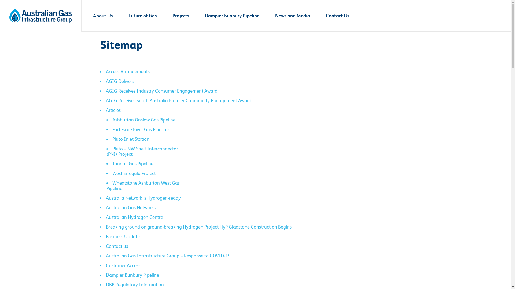 Image resolution: width=515 pixels, height=289 pixels. I want to click on Fortescue River Gas Pipeline, so click(140, 130).